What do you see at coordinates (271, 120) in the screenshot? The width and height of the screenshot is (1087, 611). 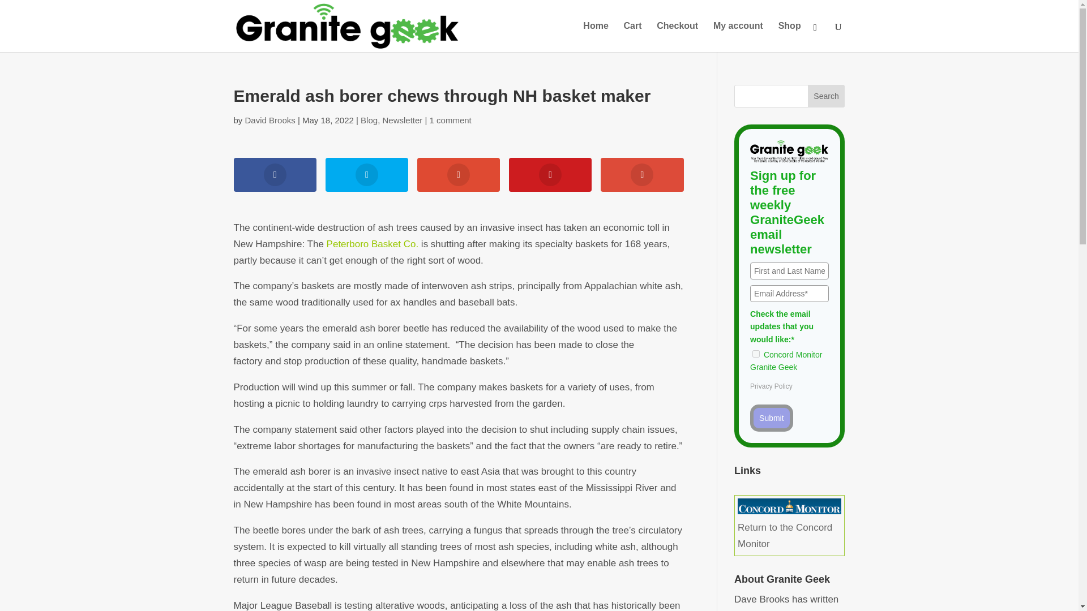 I see `Posts by David Brooks` at bounding box center [271, 120].